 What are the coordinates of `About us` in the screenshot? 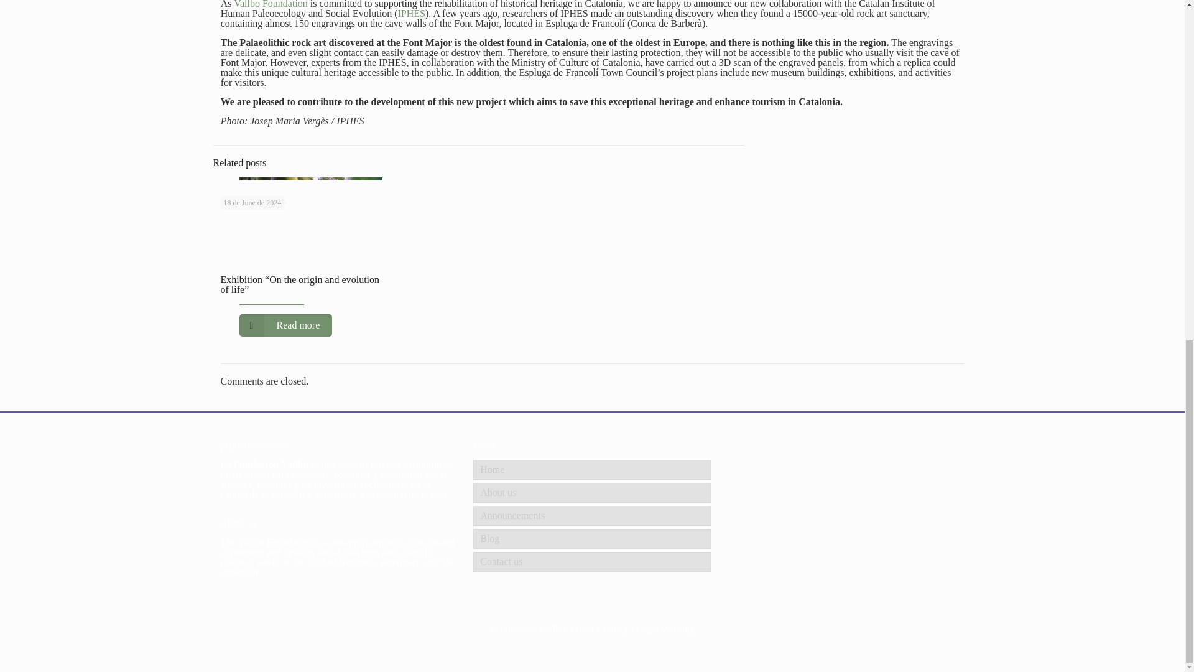 It's located at (592, 493).